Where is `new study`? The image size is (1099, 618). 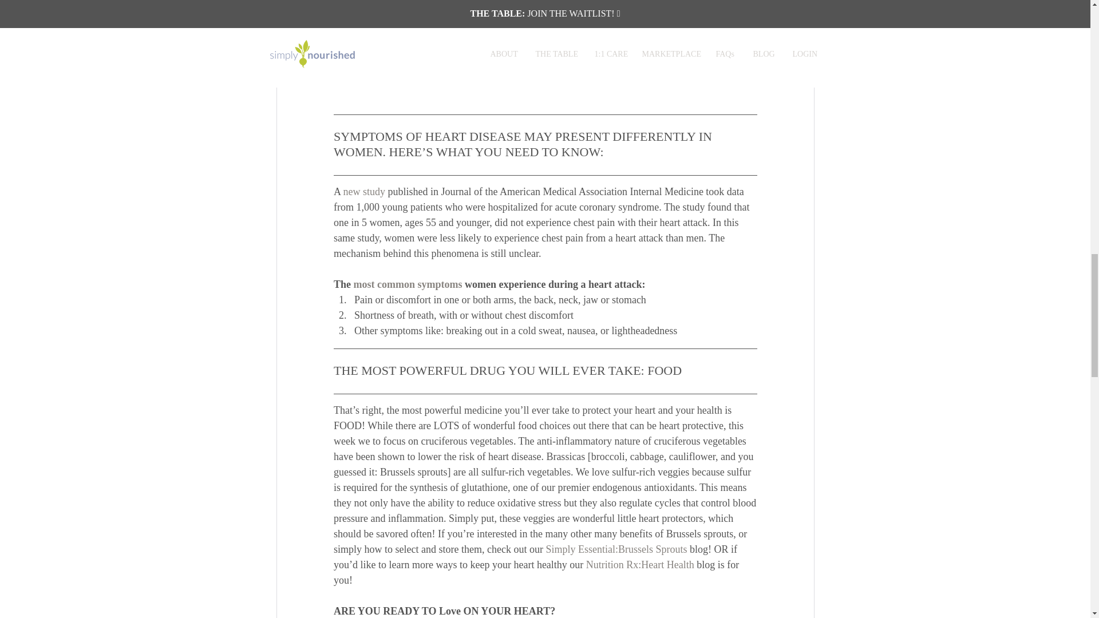
new study is located at coordinates (364, 191).